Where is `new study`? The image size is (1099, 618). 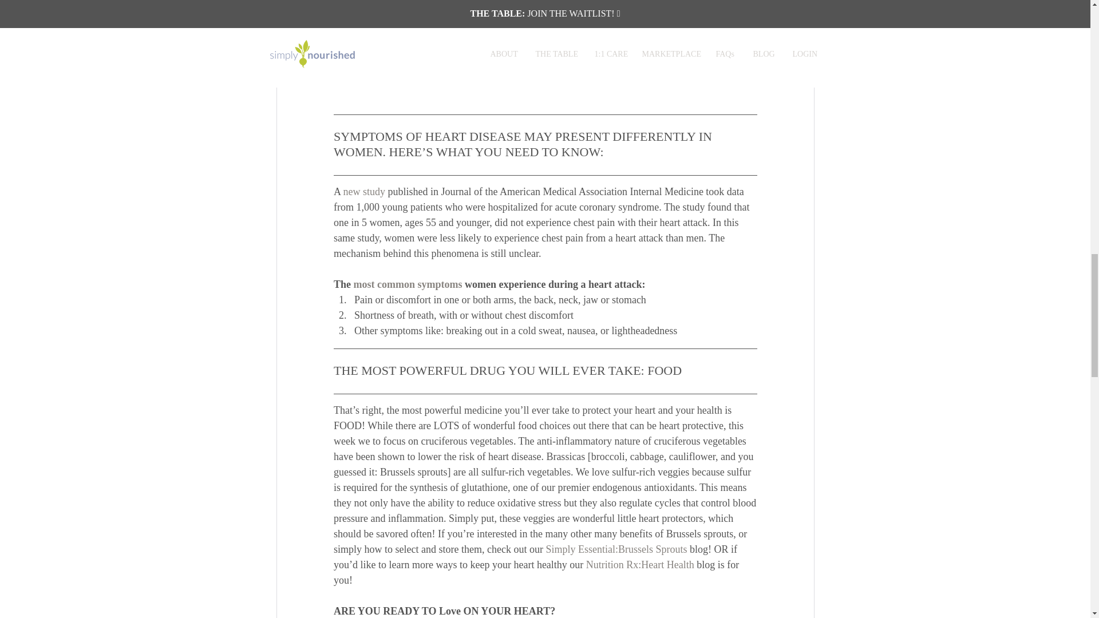
new study is located at coordinates (364, 191).